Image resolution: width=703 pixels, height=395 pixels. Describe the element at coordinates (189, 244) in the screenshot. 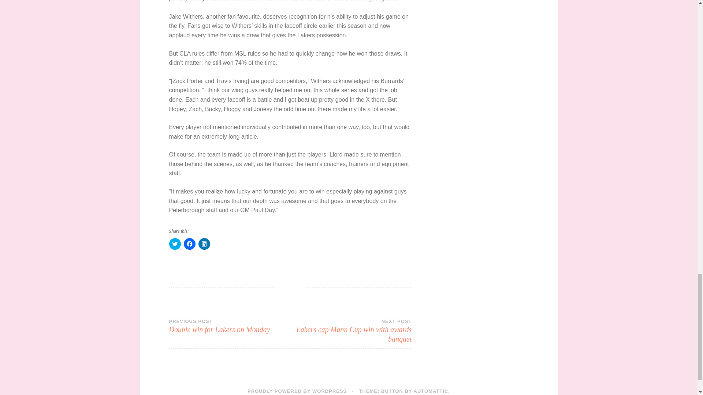

I see `Click to share on LinkedIn` at that location.